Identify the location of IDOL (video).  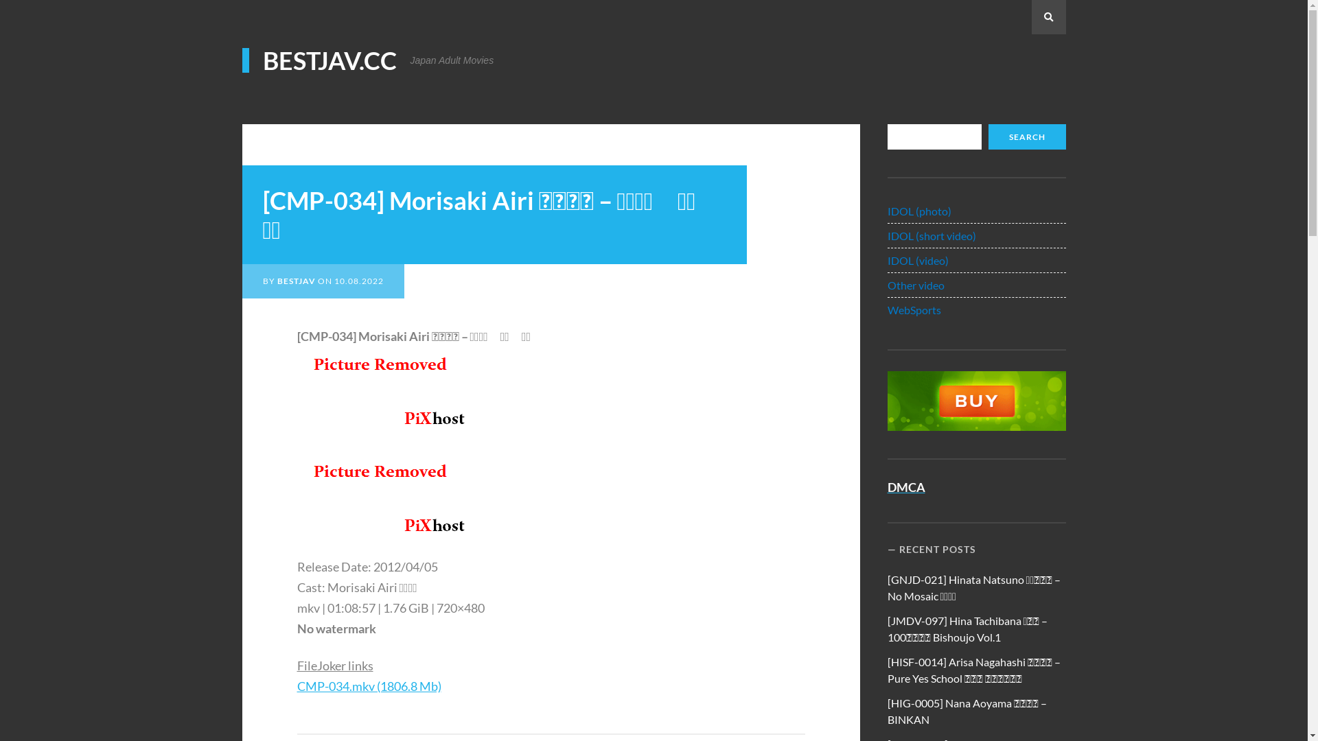
(918, 261).